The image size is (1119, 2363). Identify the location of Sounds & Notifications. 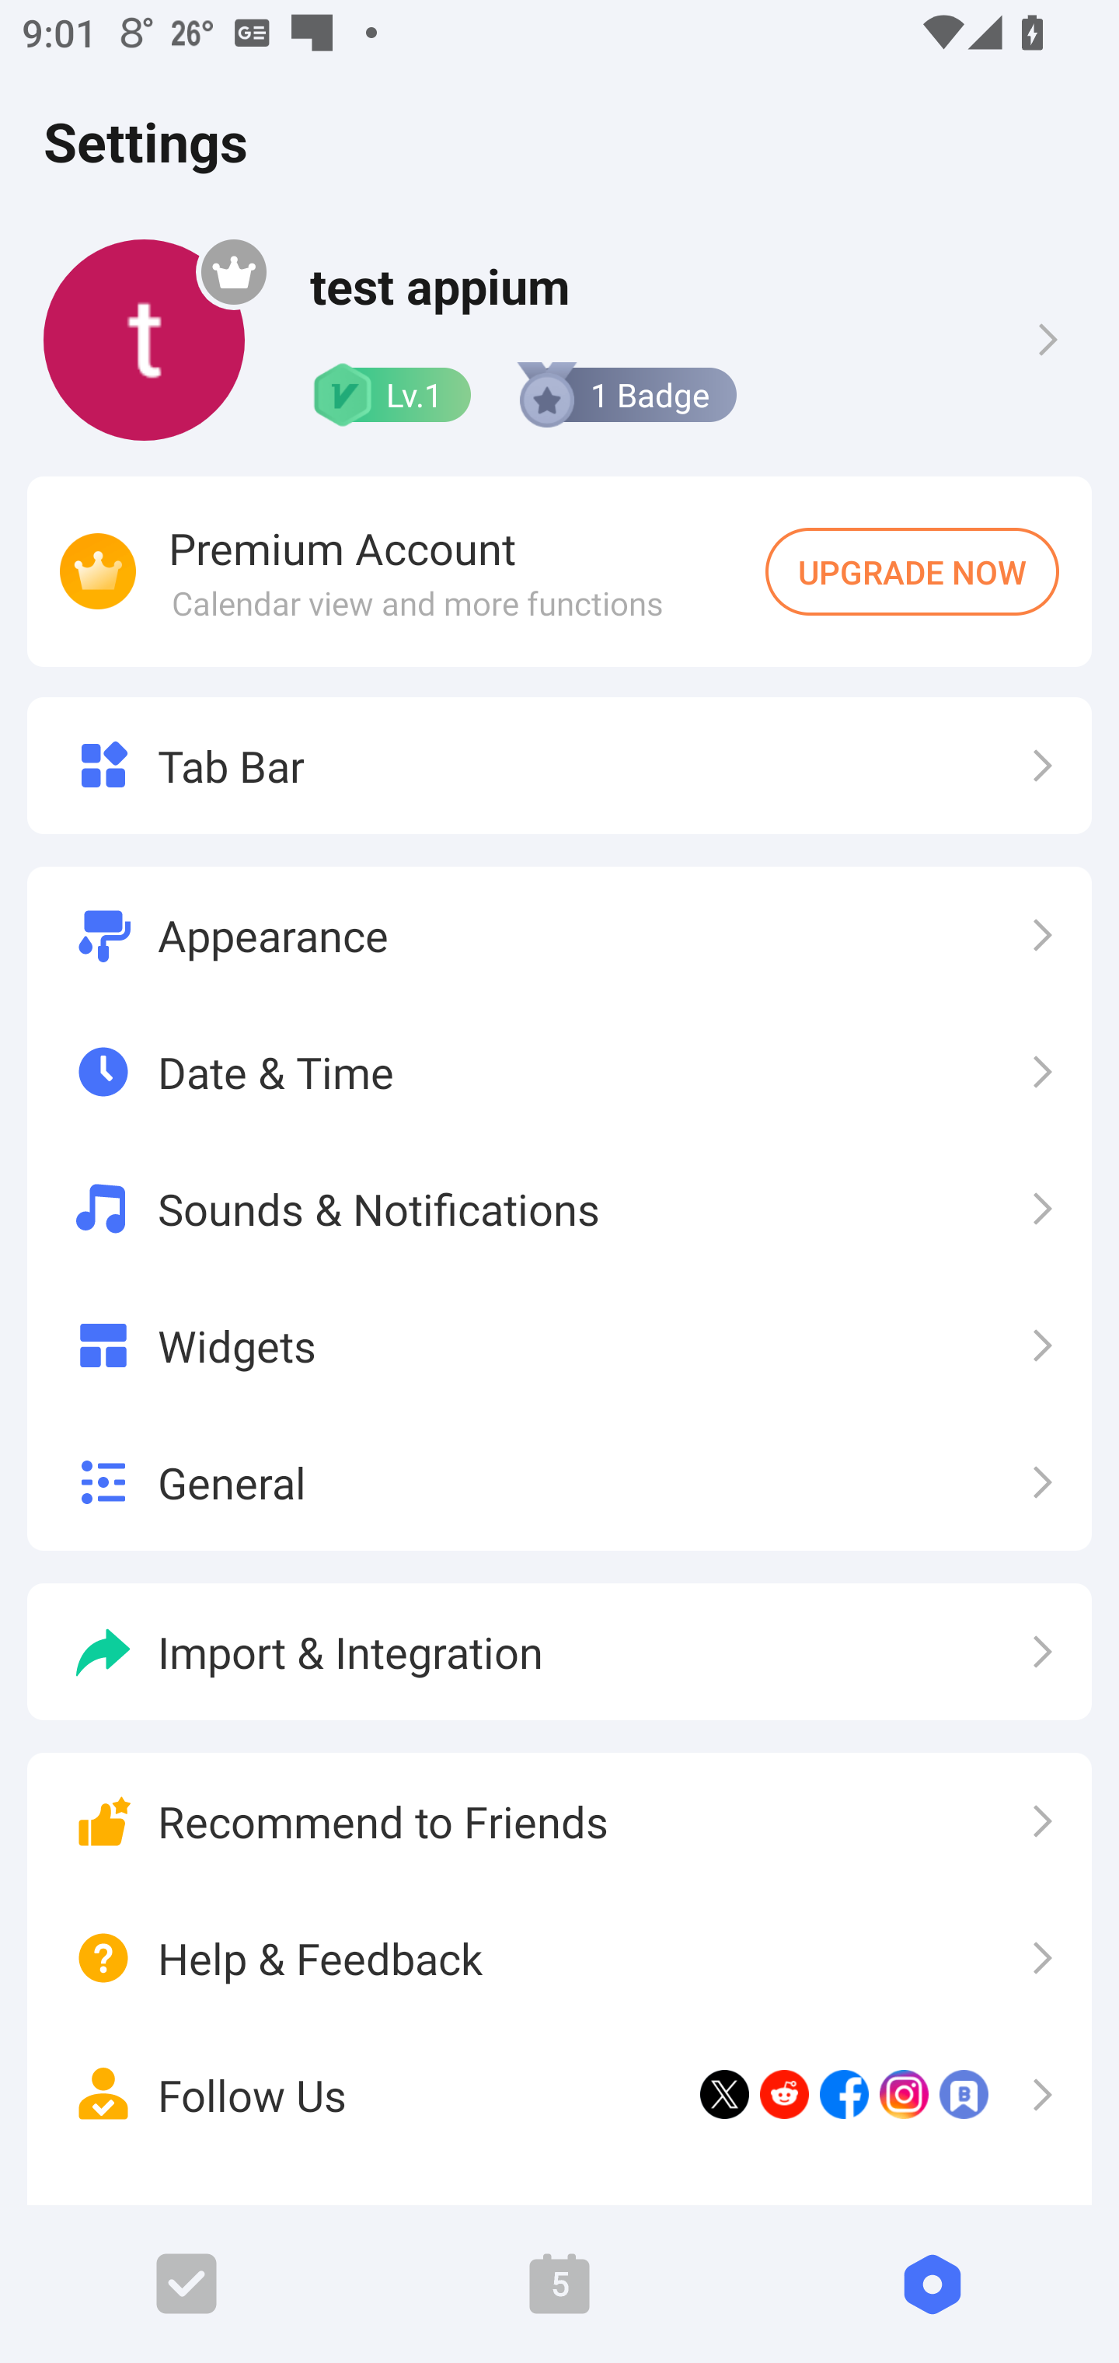
(559, 1208).